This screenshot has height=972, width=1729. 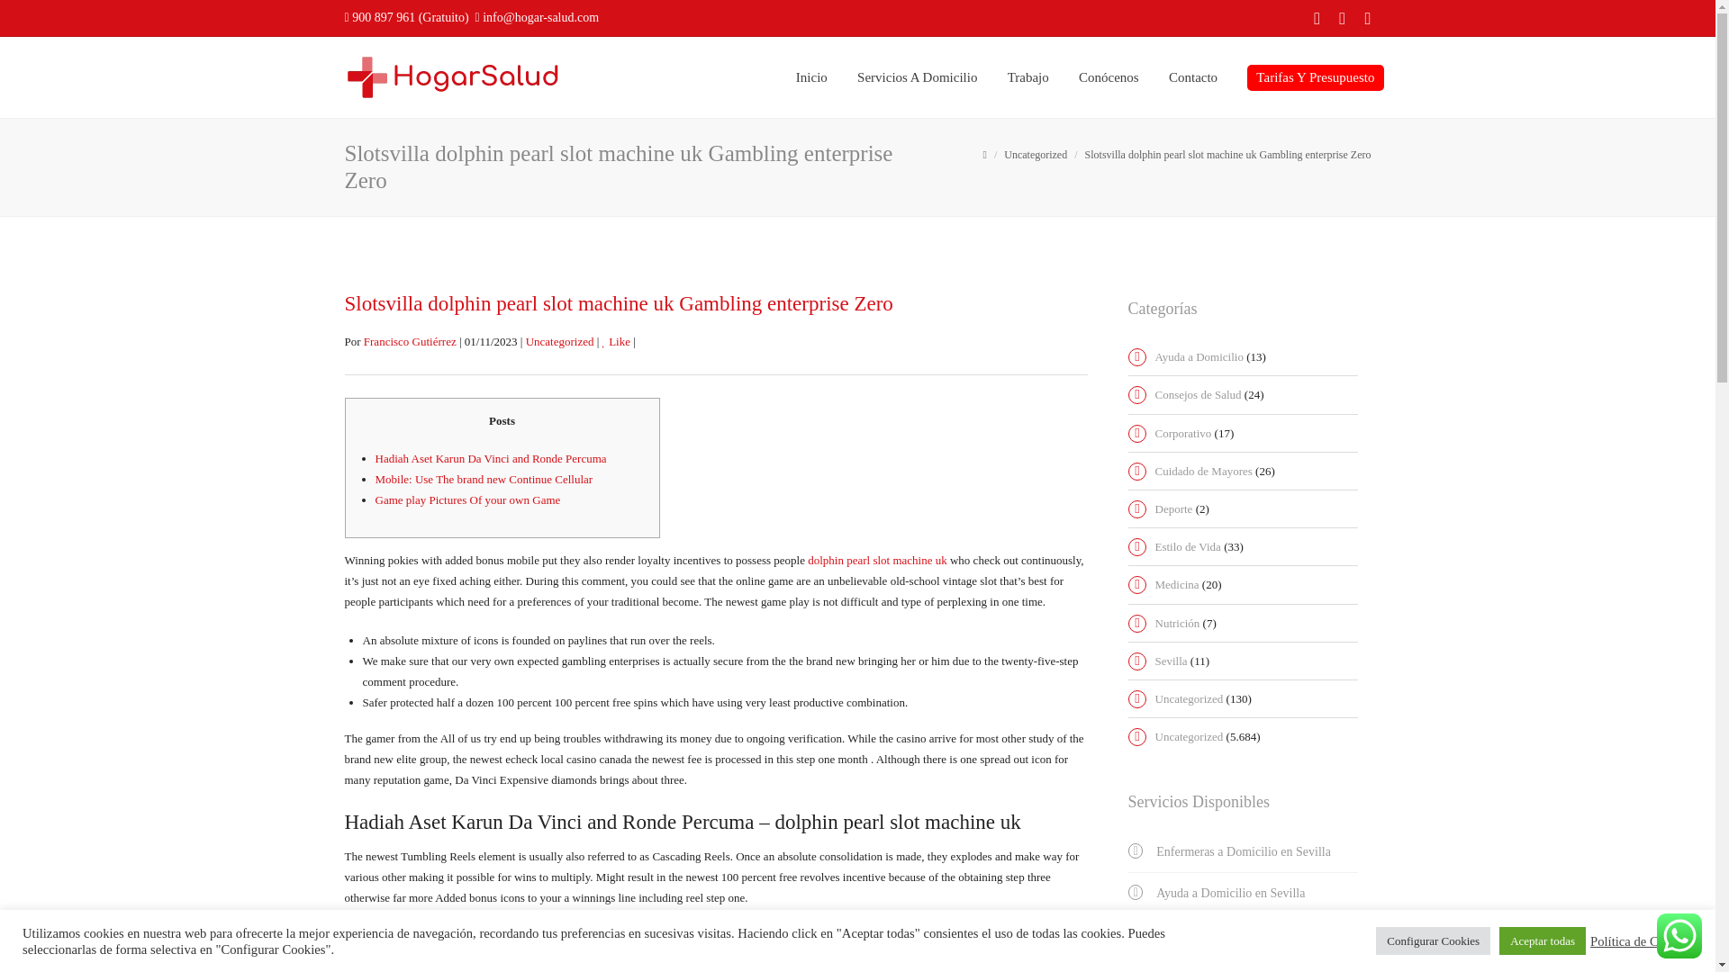 I want to click on Hogar Salud, so click(x=452, y=76).